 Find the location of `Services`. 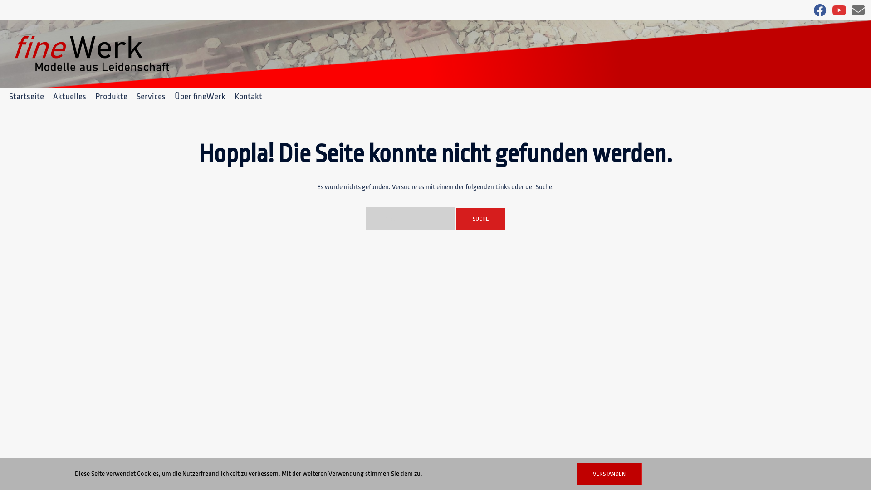

Services is located at coordinates (151, 97).